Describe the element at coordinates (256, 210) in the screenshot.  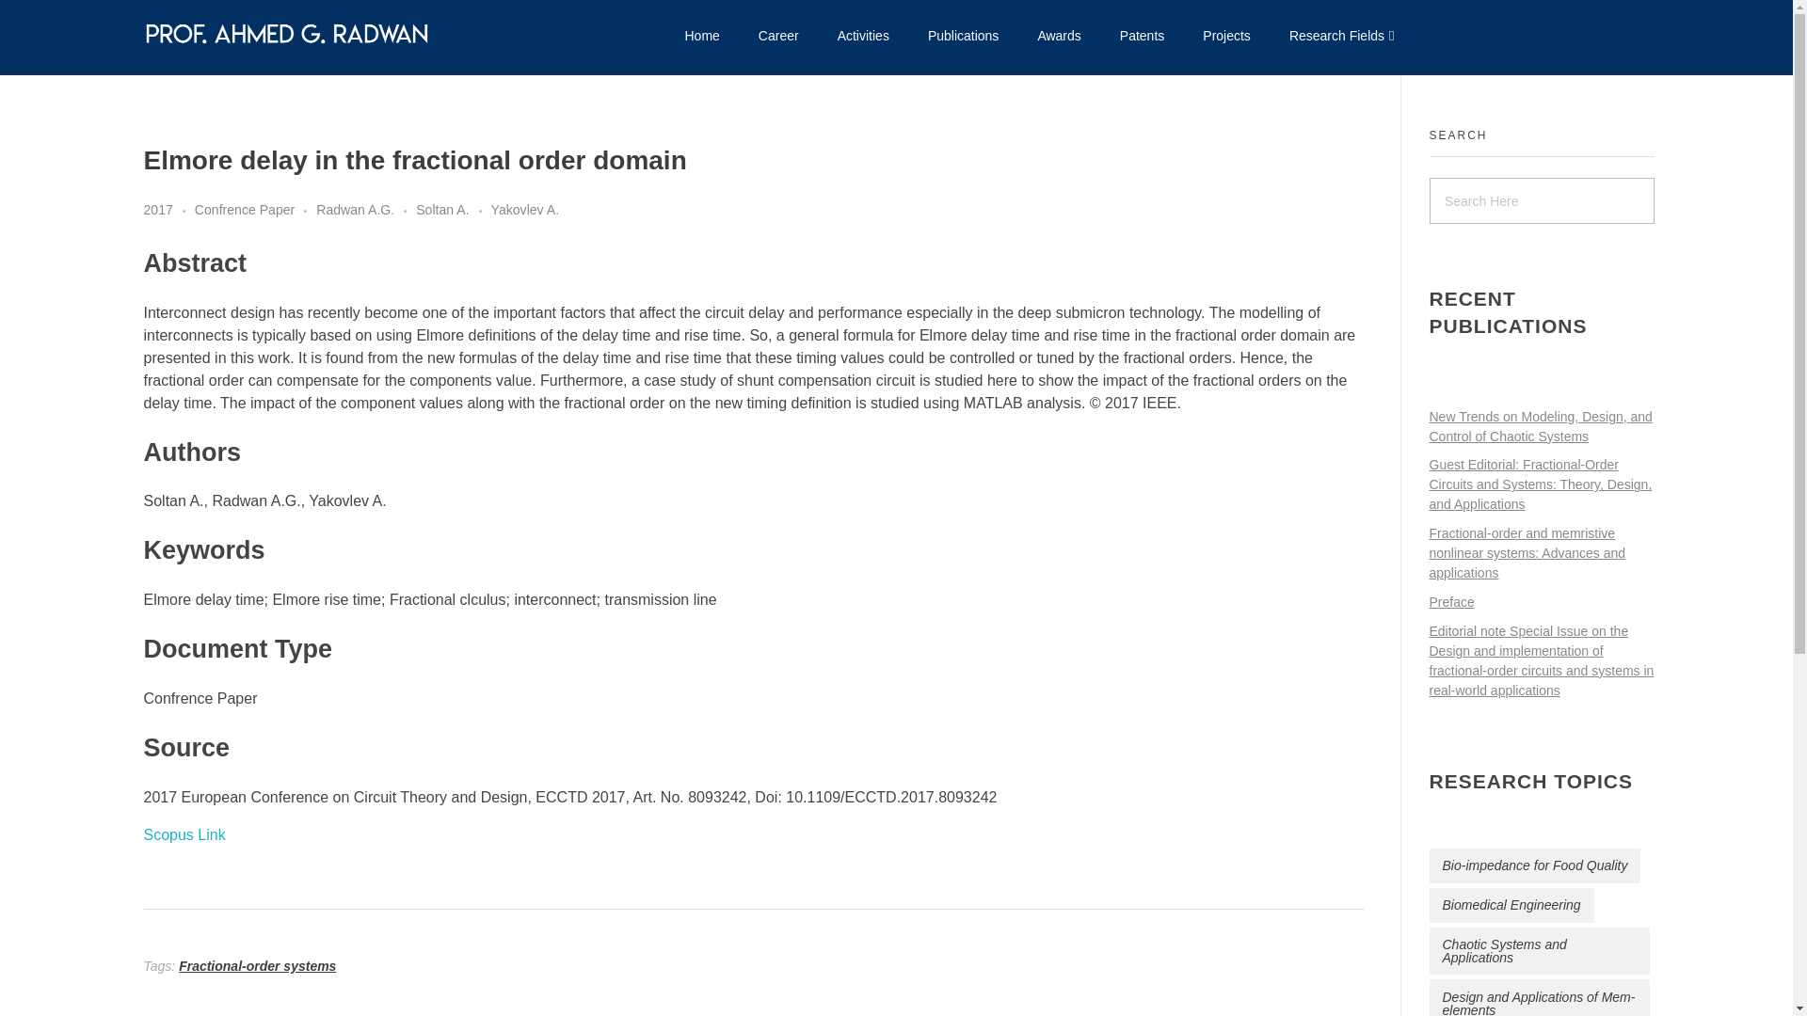
I see `View all posts in Confrence Paper` at that location.